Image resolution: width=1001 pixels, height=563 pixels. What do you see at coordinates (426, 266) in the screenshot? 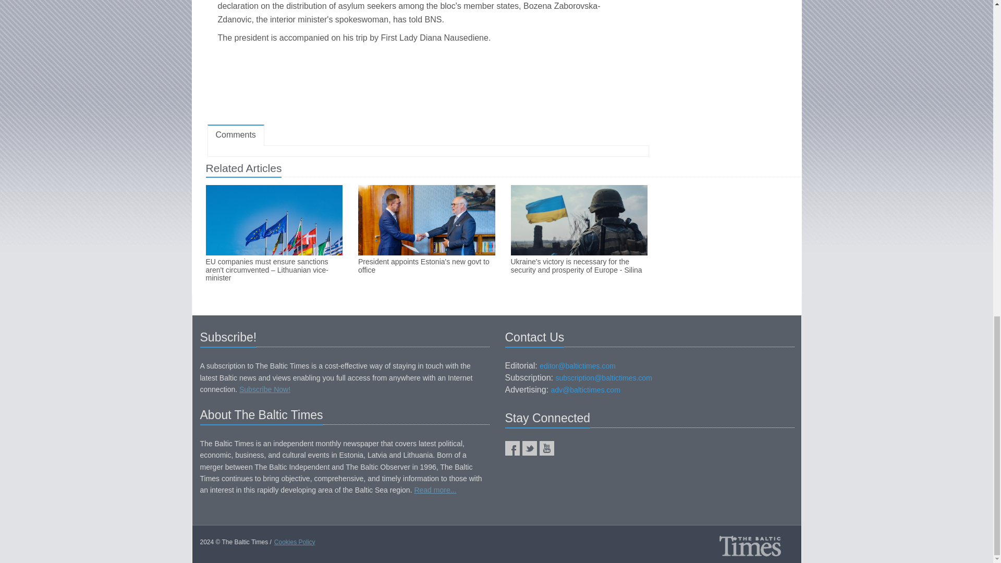
I see `President appoints Estonia's new govt to office` at bounding box center [426, 266].